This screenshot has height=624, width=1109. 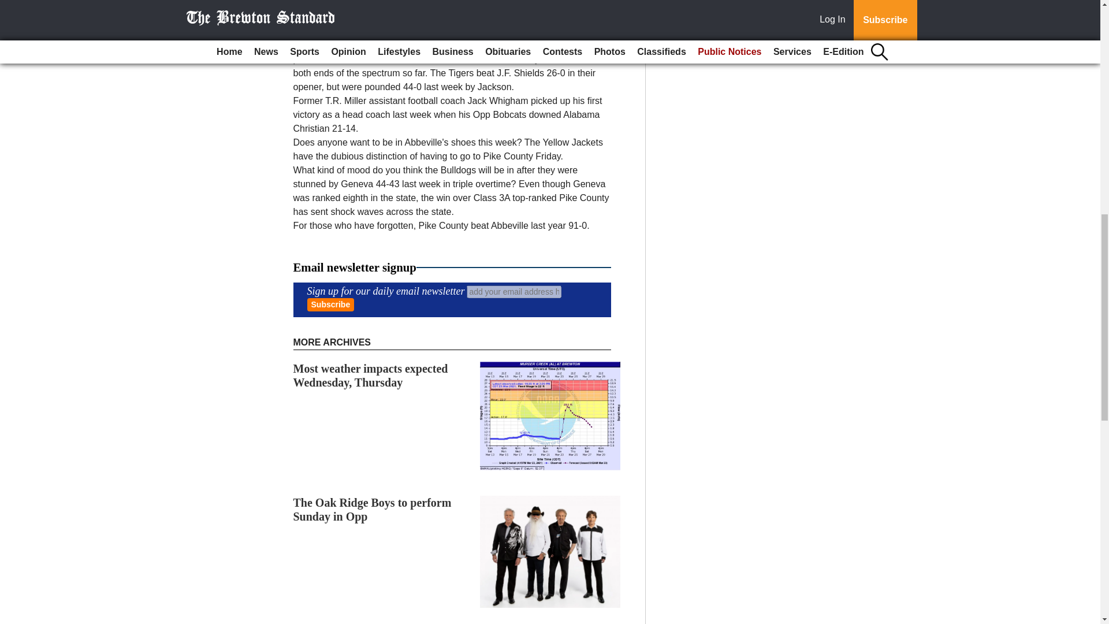 What do you see at coordinates (330, 304) in the screenshot?
I see `Subscribe` at bounding box center [330, 304].